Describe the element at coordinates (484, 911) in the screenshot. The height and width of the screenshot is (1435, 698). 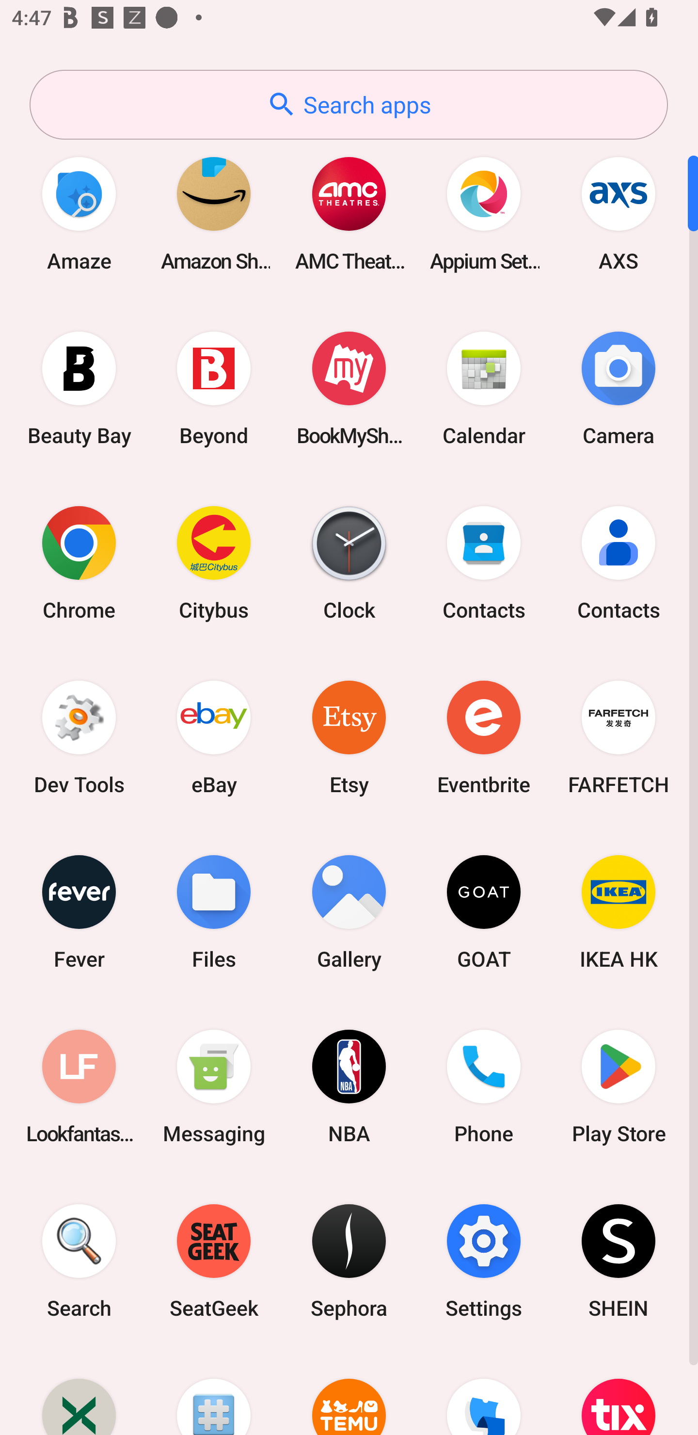
I see `GOAT` at that location.